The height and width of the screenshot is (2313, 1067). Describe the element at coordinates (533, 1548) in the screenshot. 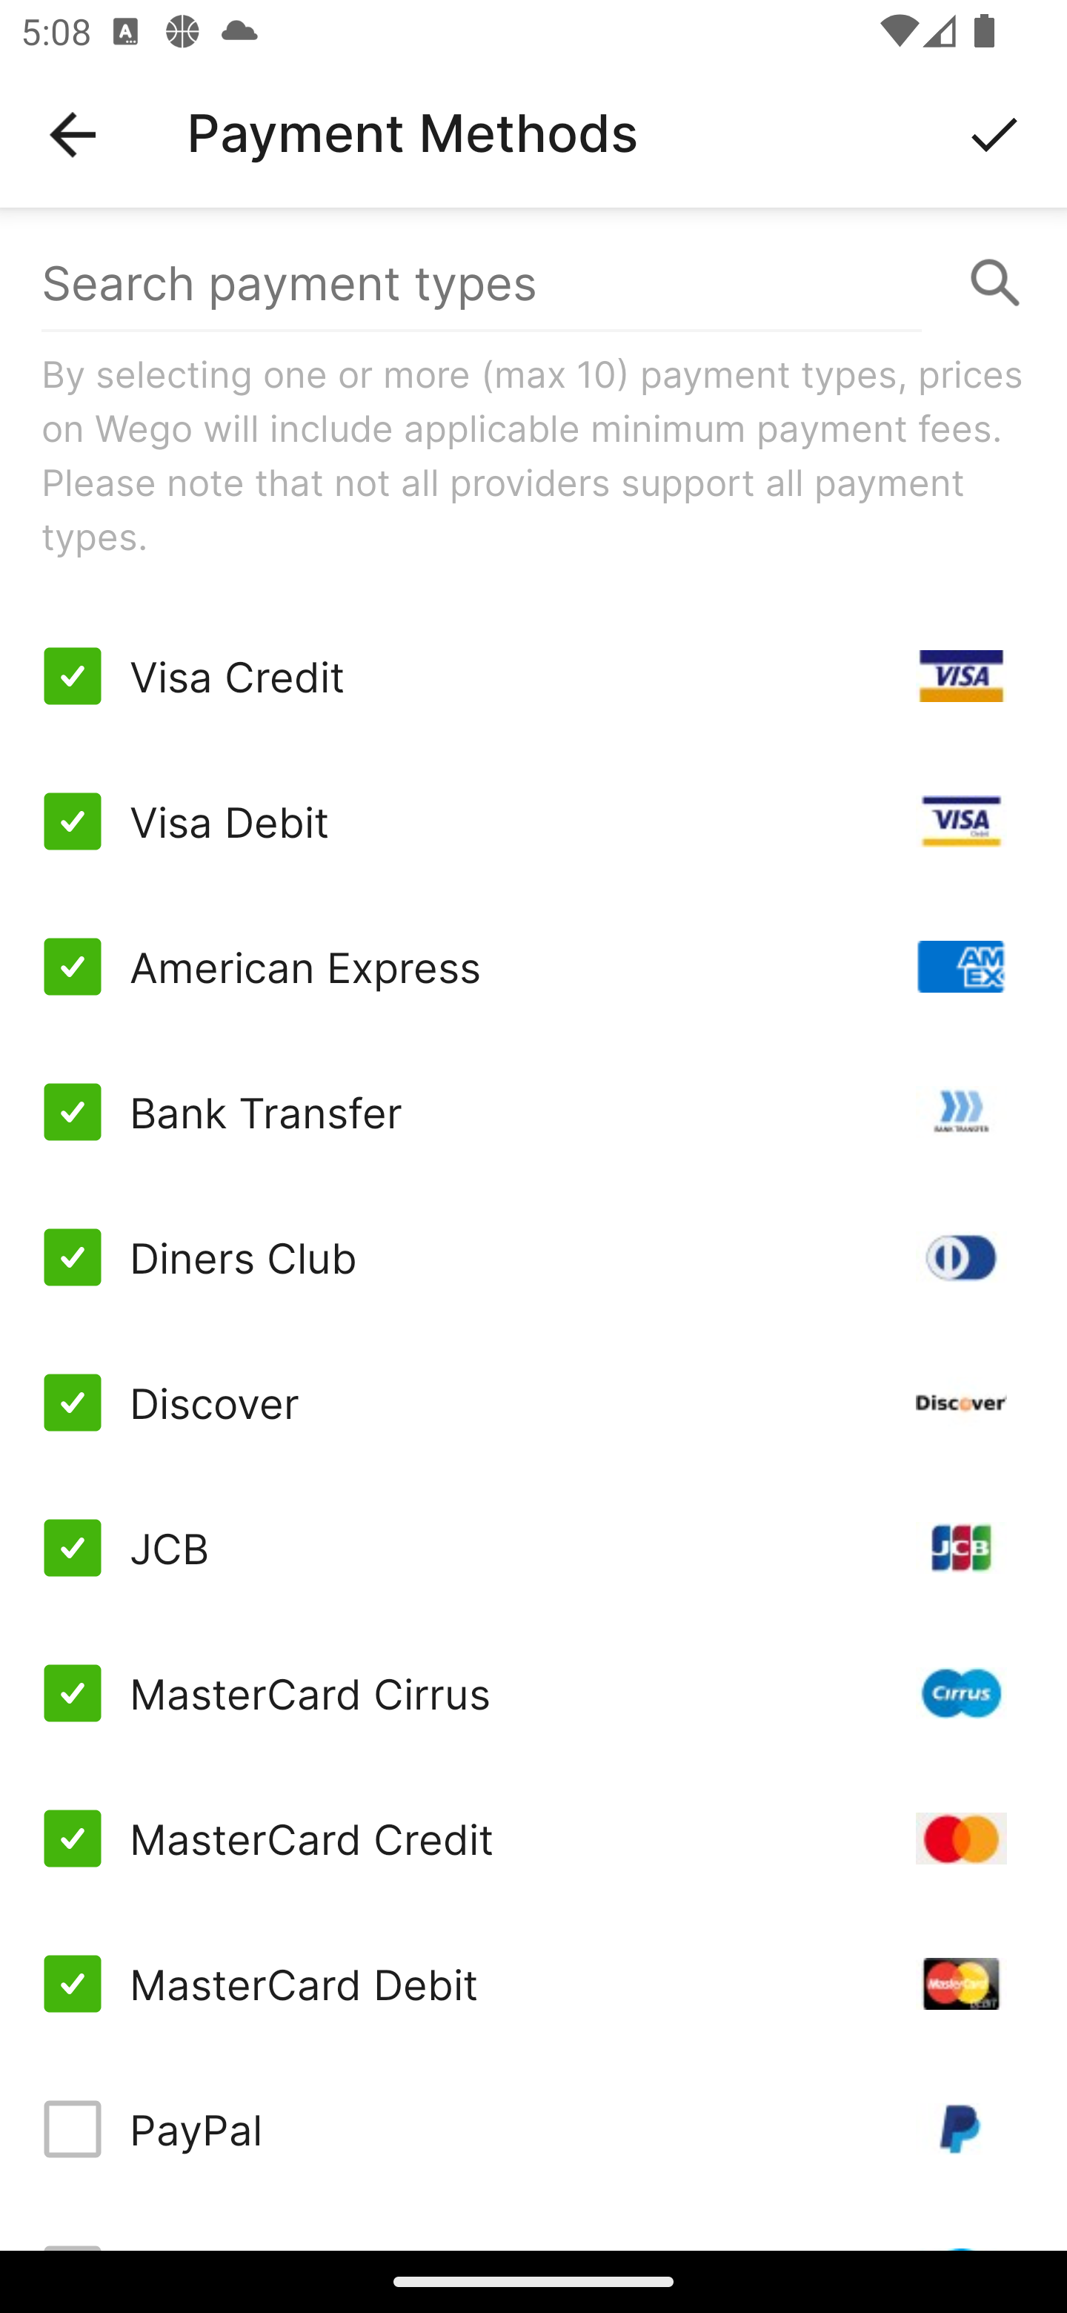

I see `JCB` at that location.